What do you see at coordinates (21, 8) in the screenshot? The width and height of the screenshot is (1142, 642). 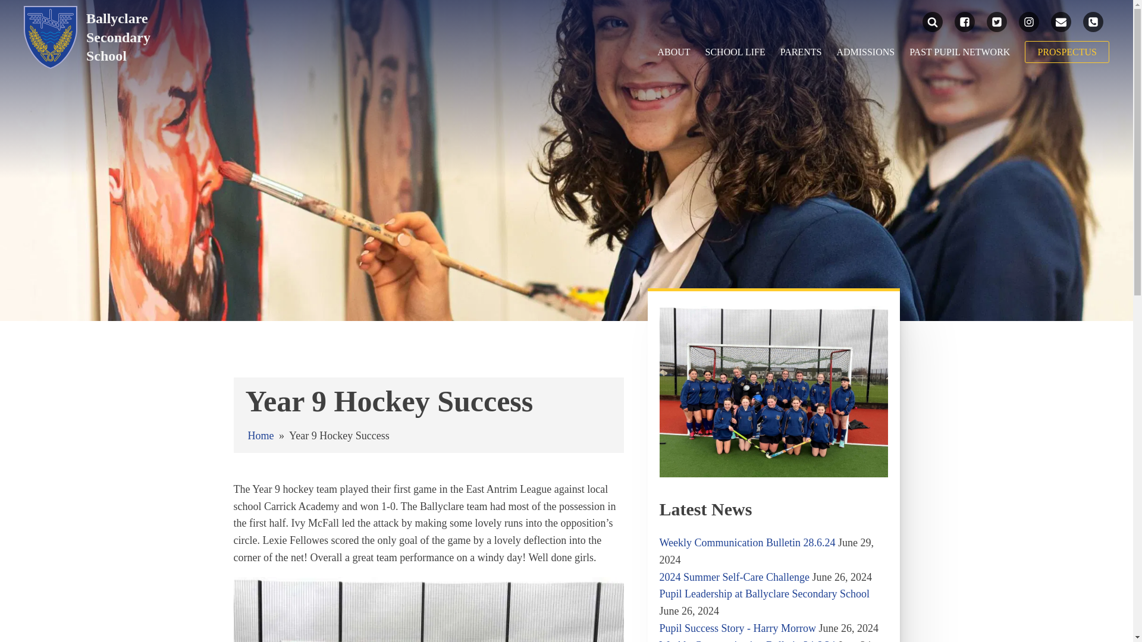 I see `Search` at bounding box center [21, 8].